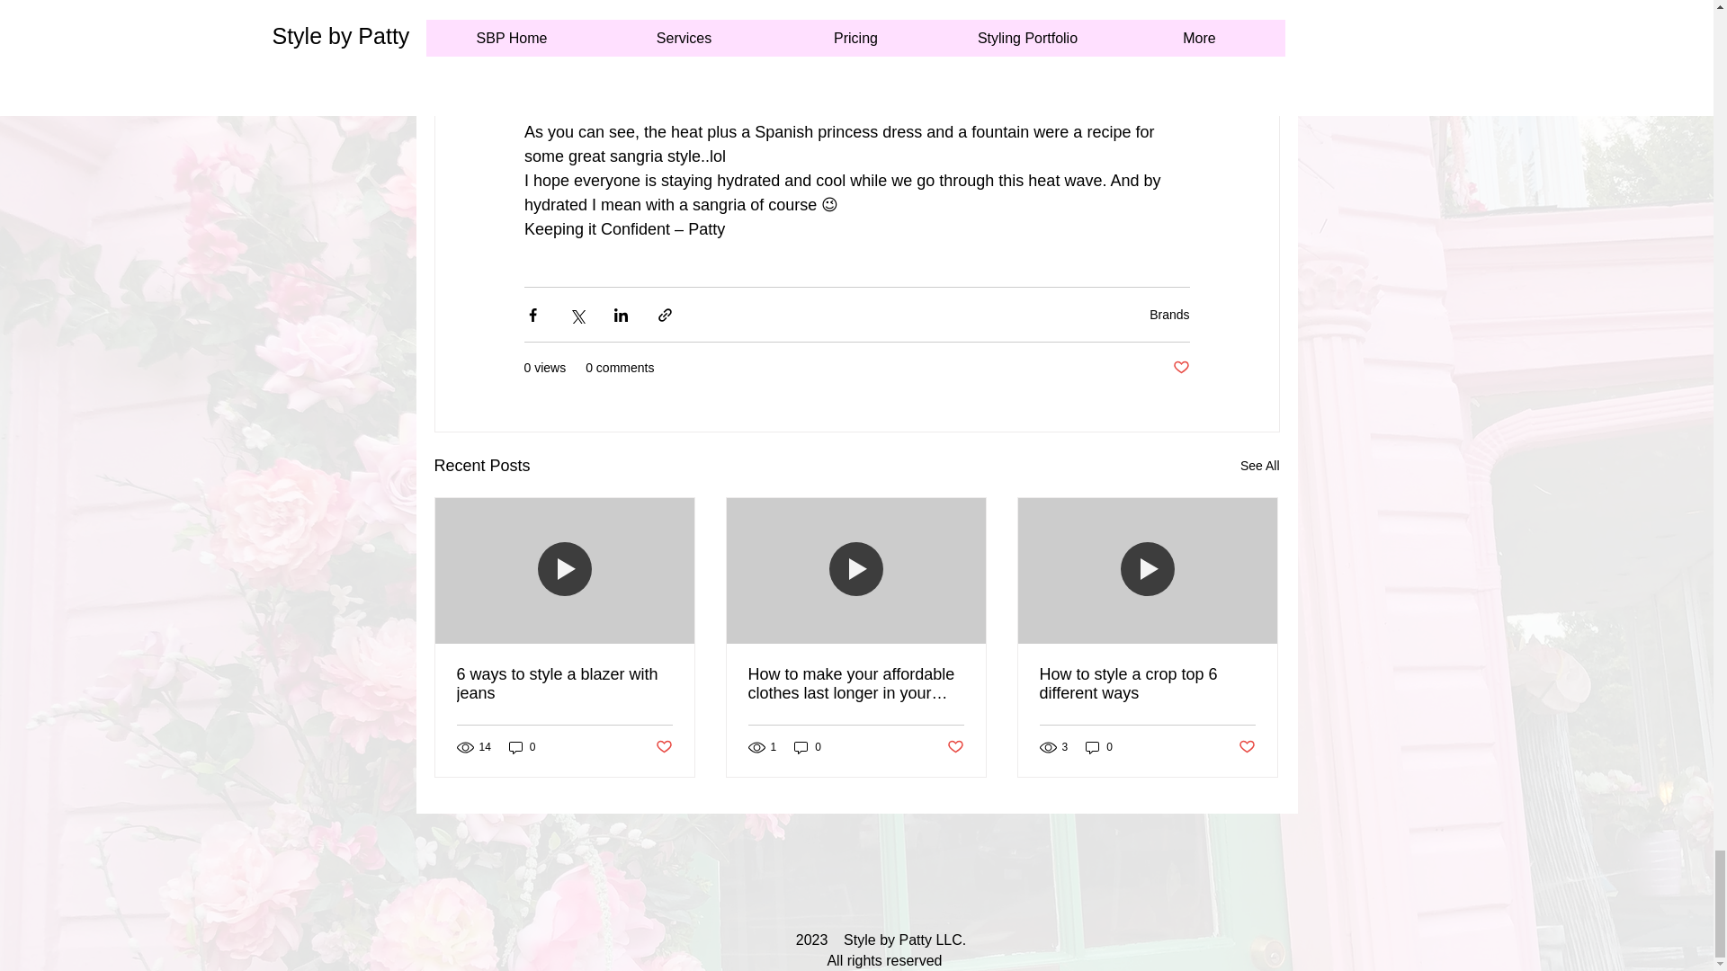 This screenshot has height=971, width=1727. Describe the element at coordinates (955, 747) in the screenshot. I see `Post not marked as liked` at that location.